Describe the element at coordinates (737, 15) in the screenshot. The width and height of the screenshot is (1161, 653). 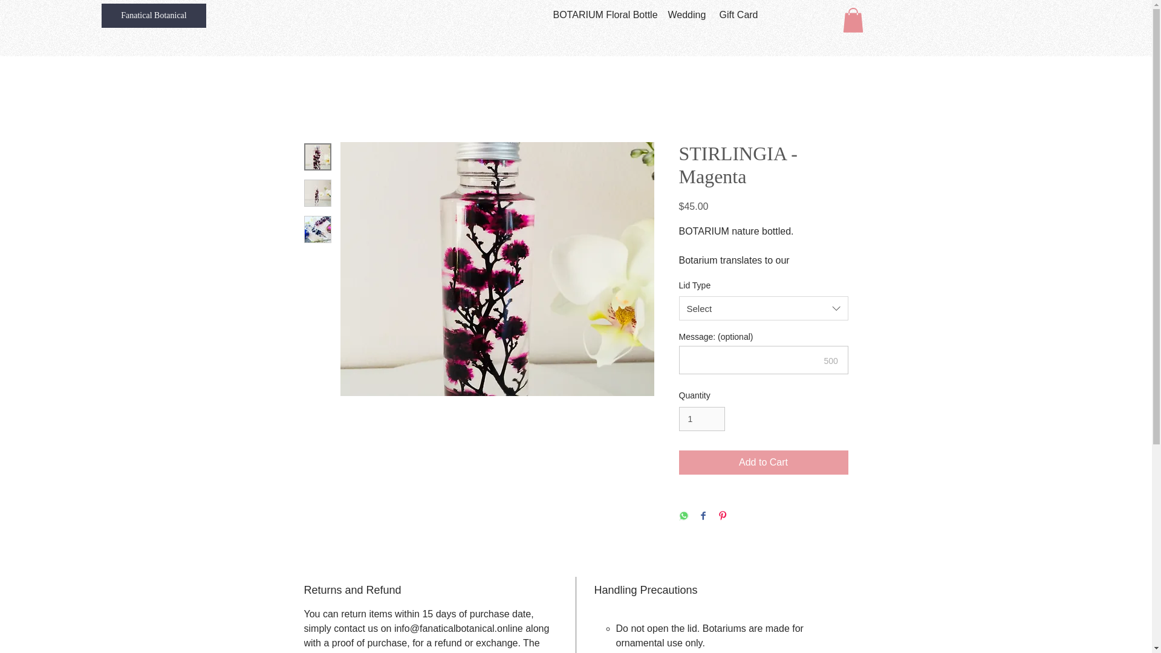
I see `Gift Card` at that location.